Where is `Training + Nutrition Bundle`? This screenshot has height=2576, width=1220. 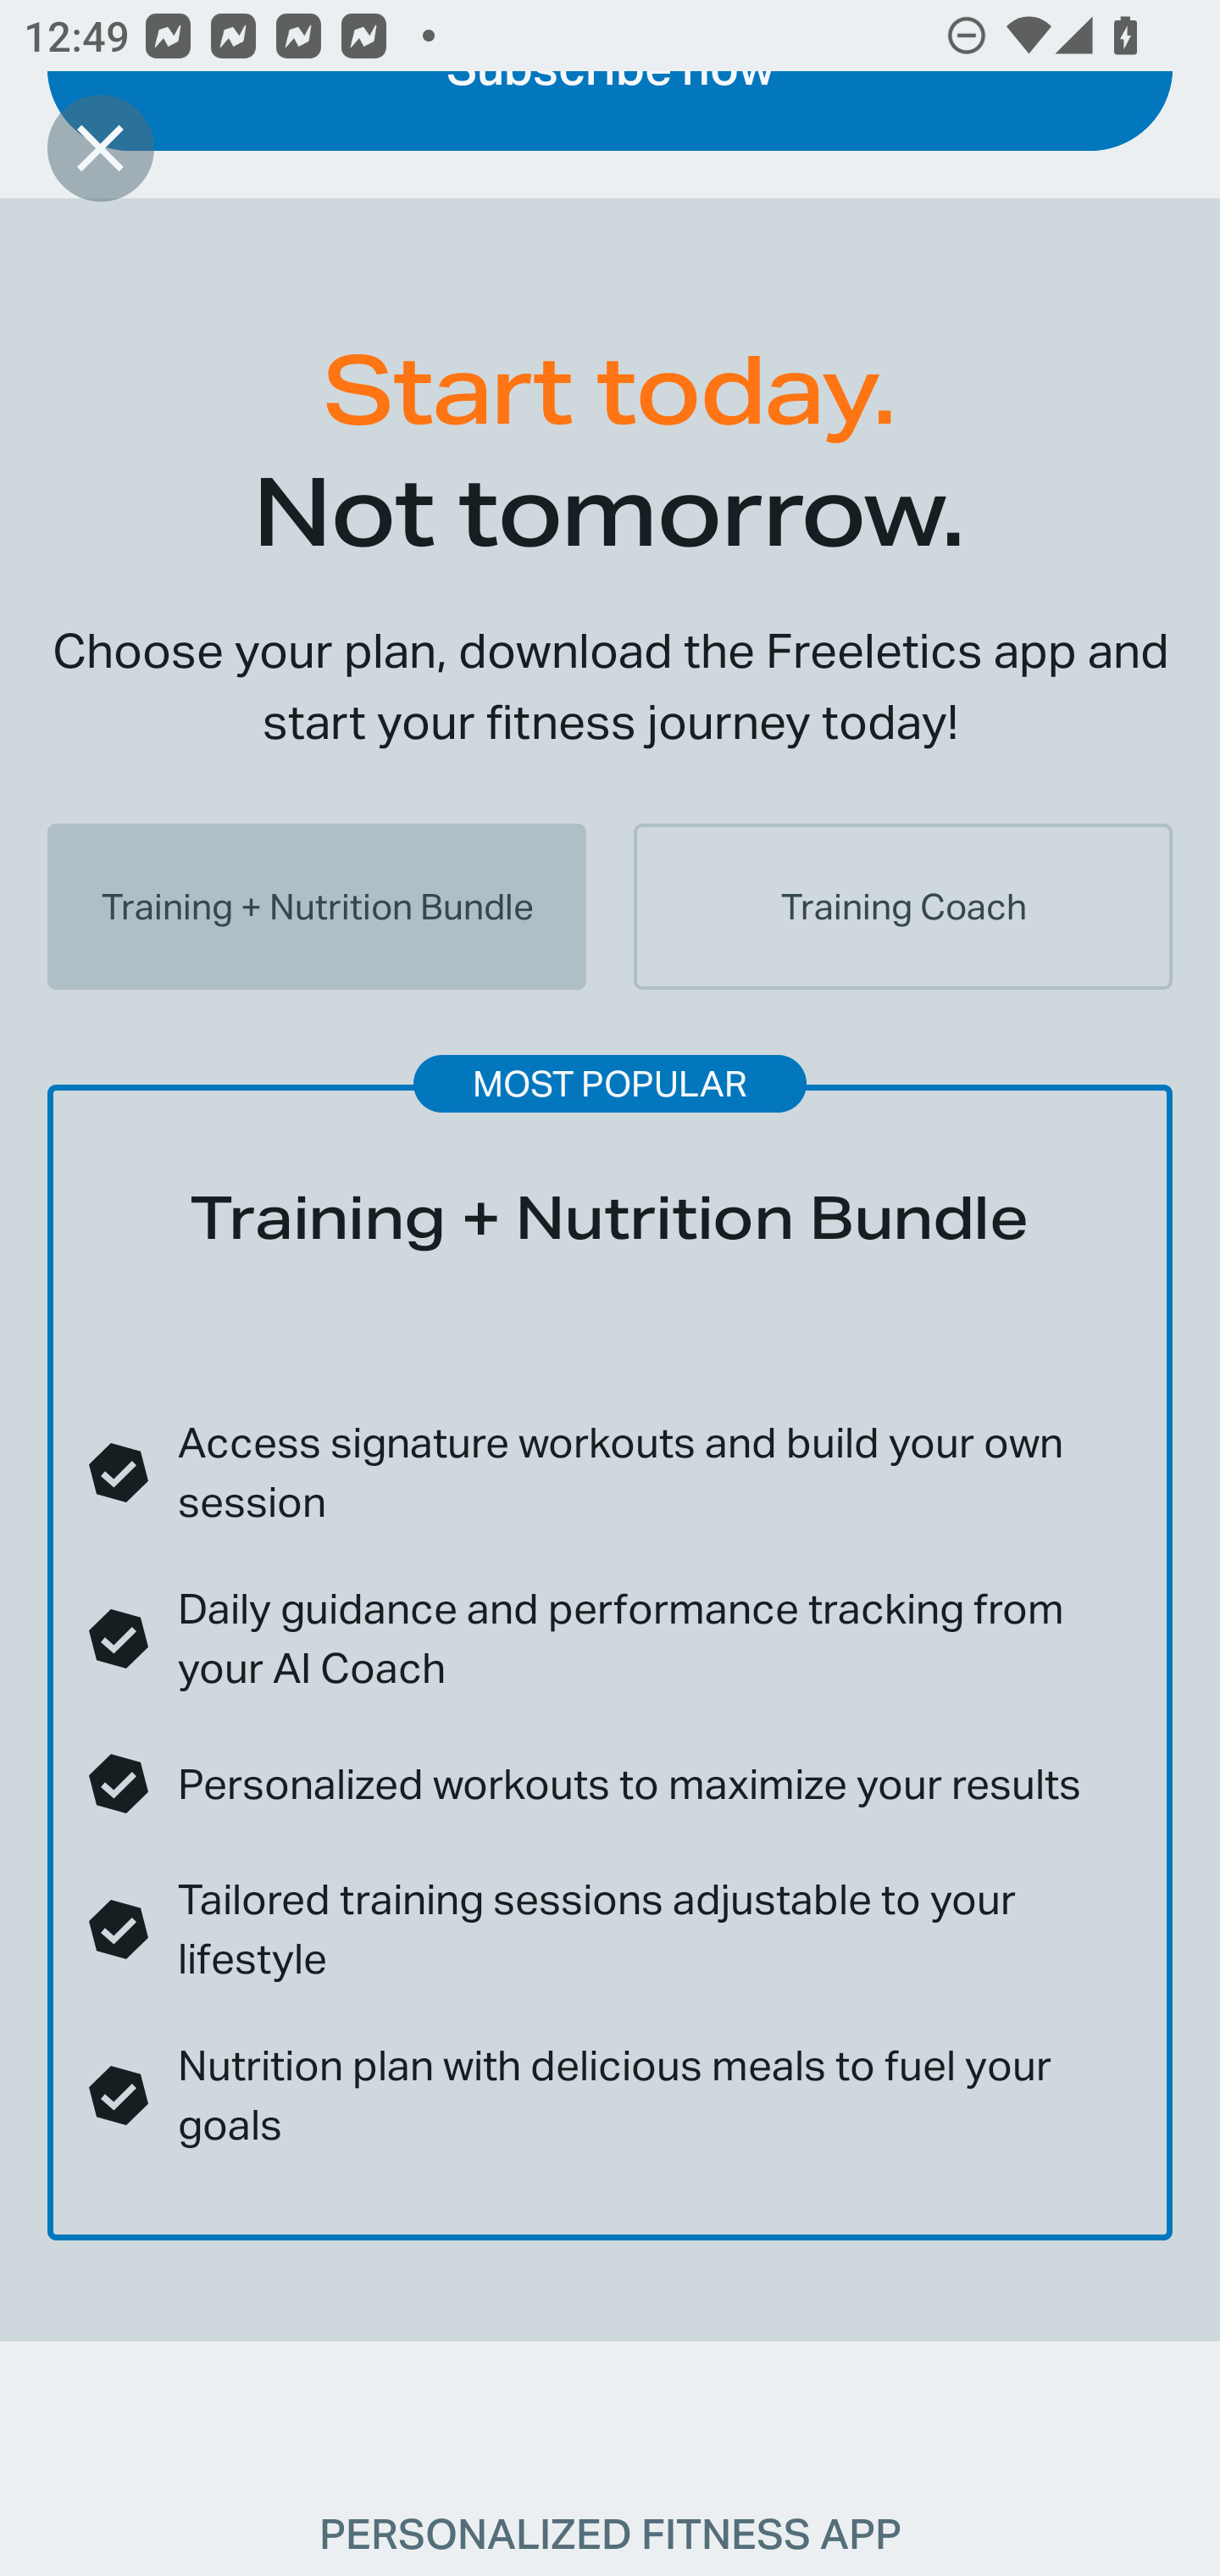 Training + Nutrition Bundle is located at coordinates (317, 907).